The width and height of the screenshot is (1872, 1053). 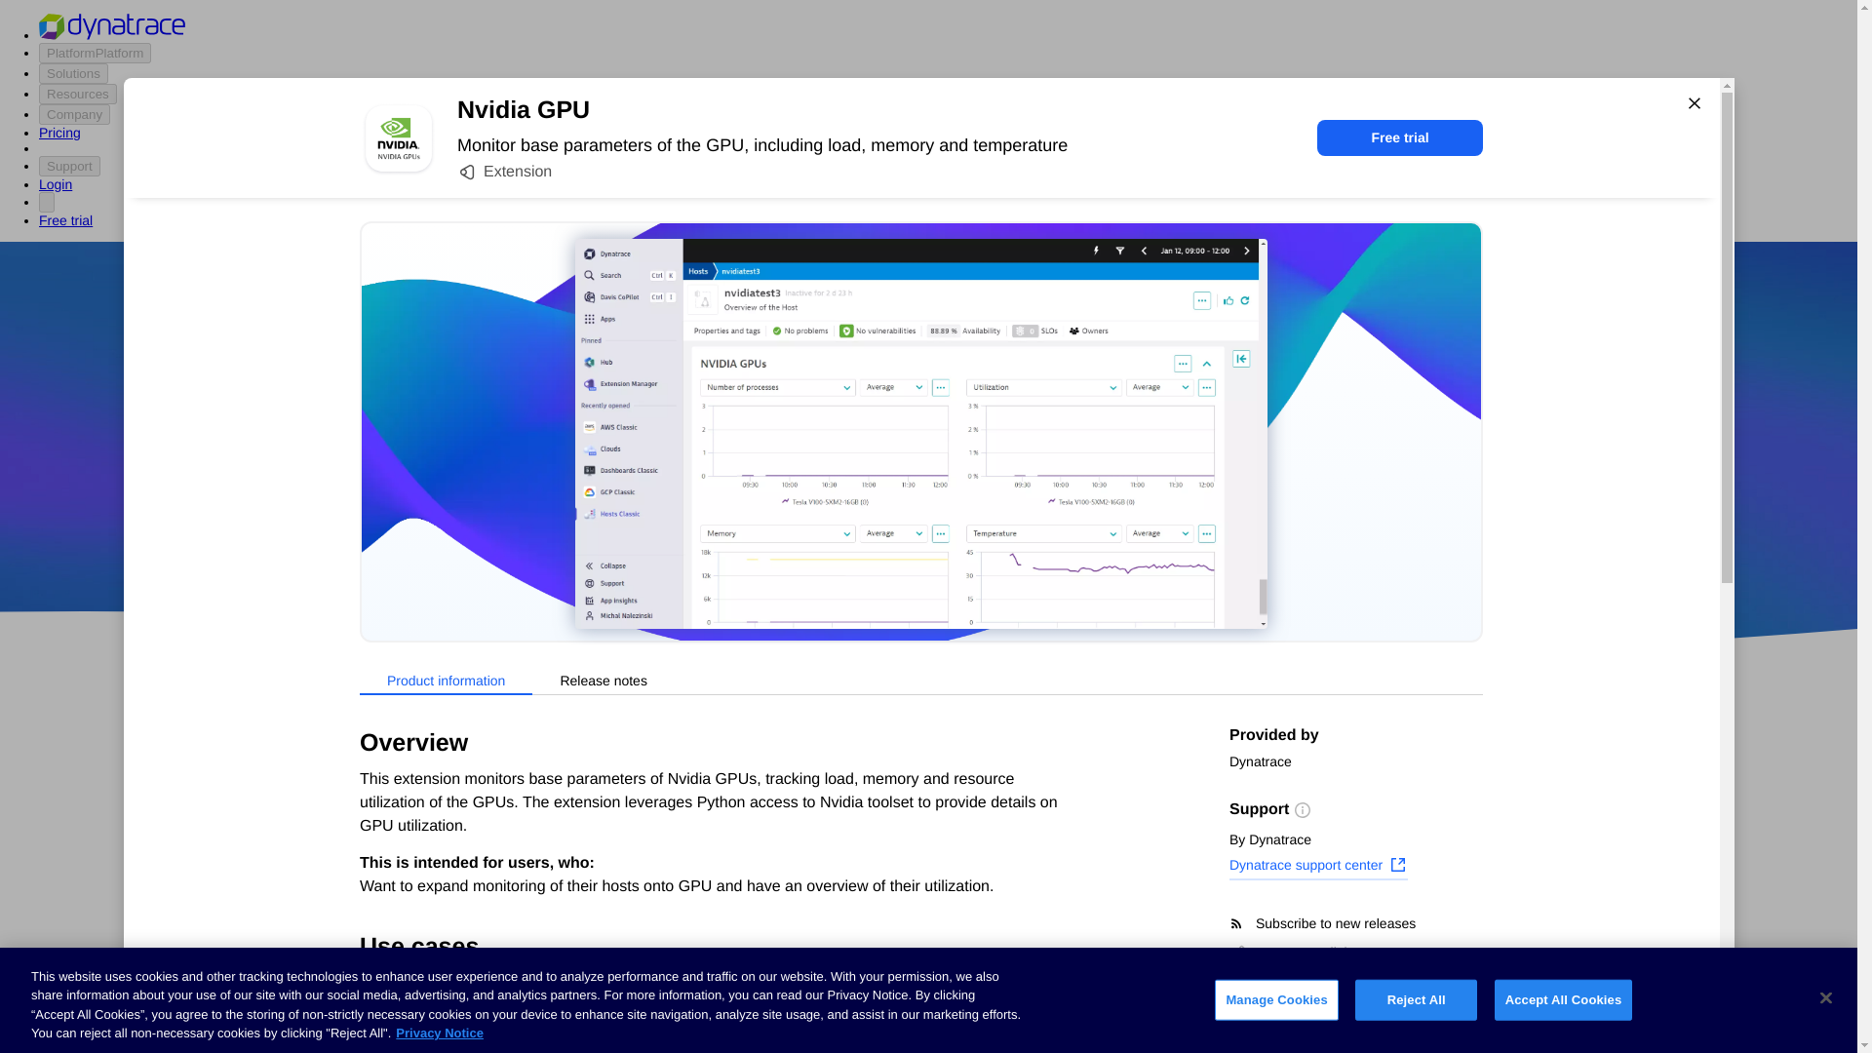 I want to click on Wipro, so click(x=1080, y=482).